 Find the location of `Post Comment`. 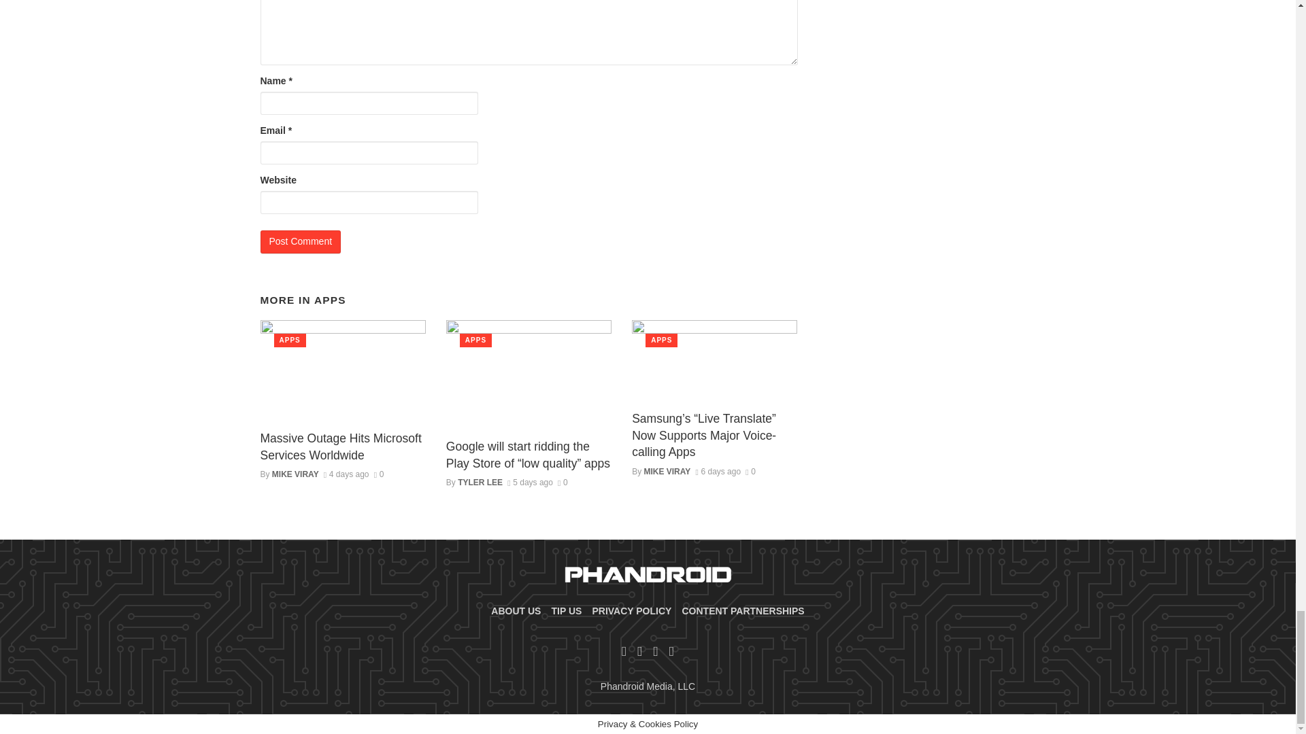

Post Comment is located at coordinates (301, 242).